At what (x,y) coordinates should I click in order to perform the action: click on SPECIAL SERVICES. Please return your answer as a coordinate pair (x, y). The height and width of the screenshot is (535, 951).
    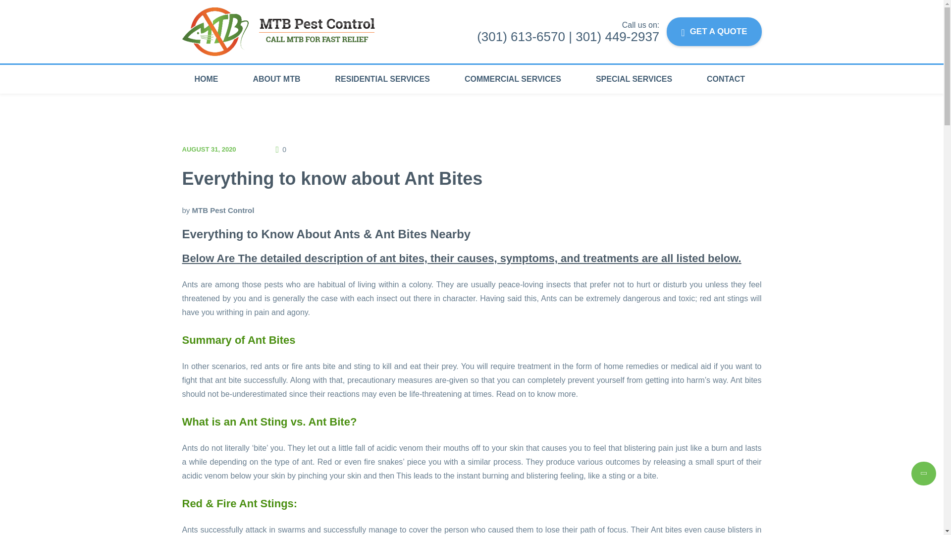
    Looking at the image, I should click on (634, 79).